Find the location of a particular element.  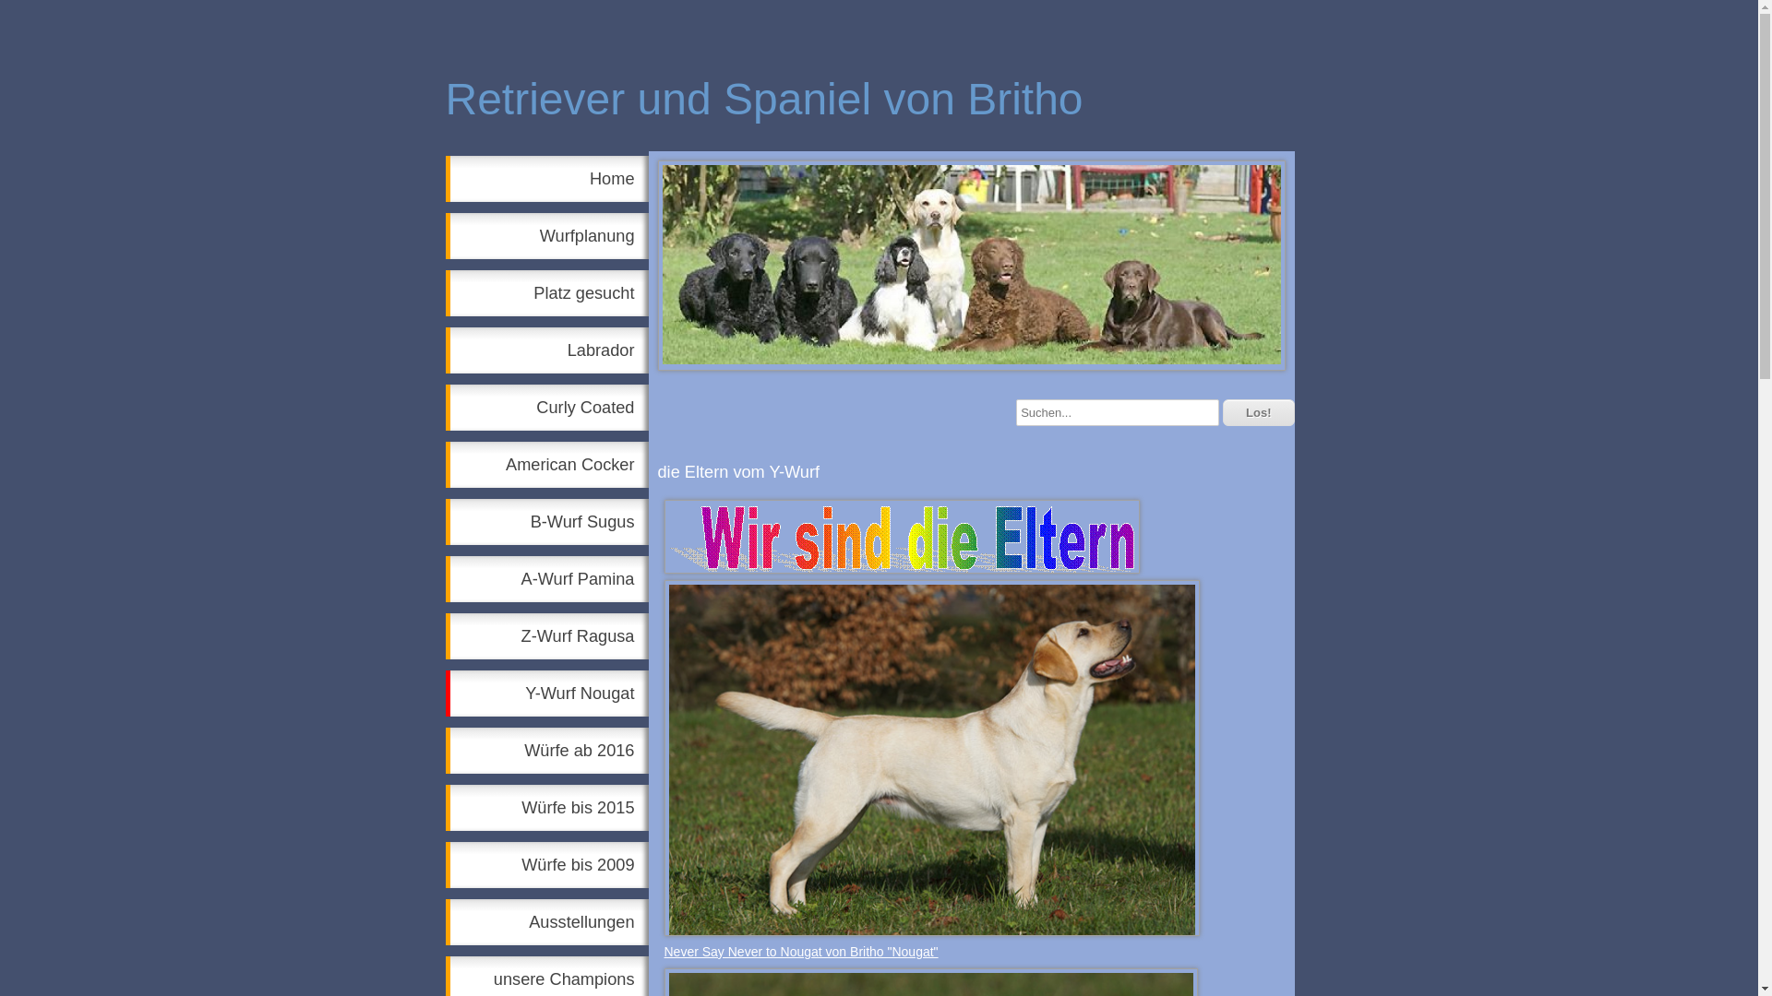

Labrador is located at coordinates (546, 350).